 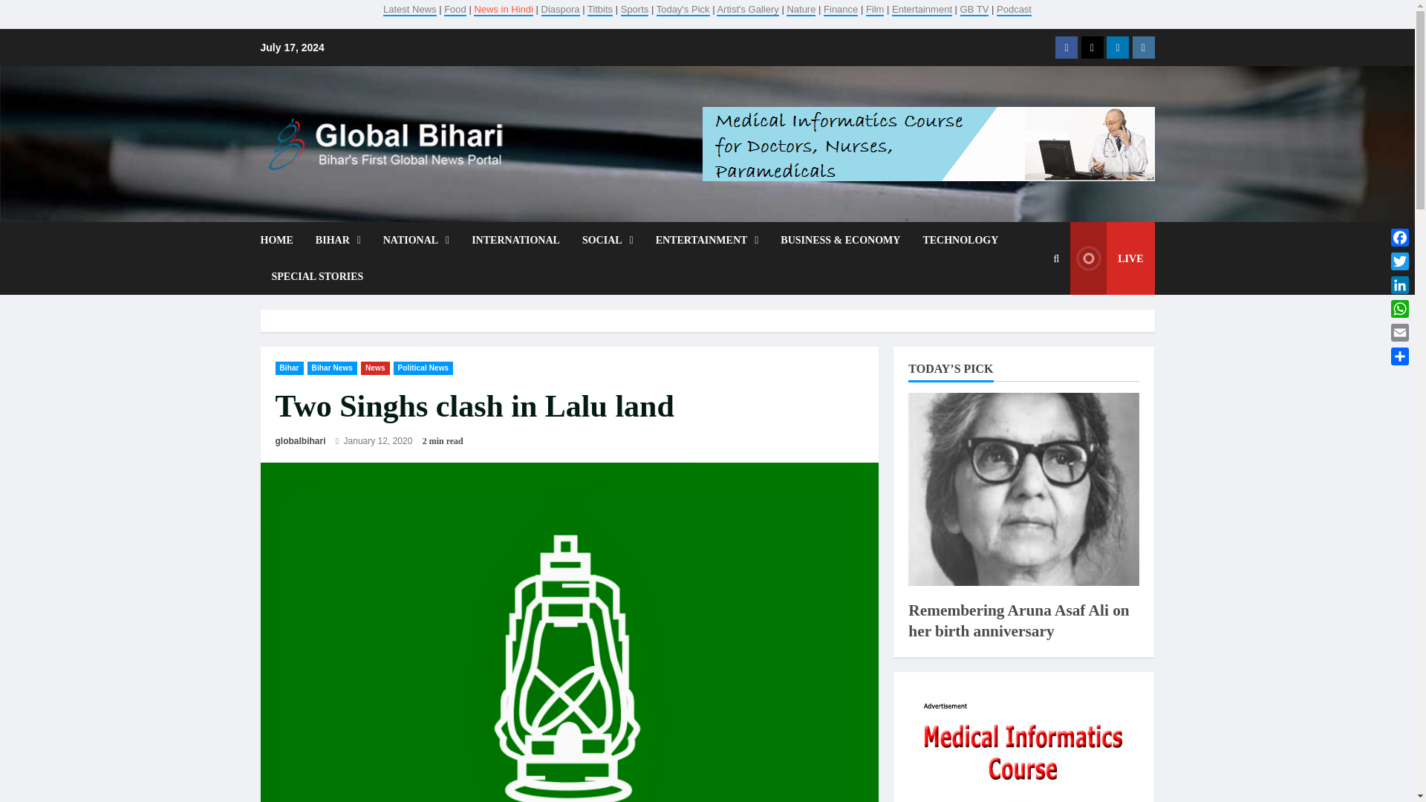 I want to click on Artist's Gallery, so click(x=747, y=9).